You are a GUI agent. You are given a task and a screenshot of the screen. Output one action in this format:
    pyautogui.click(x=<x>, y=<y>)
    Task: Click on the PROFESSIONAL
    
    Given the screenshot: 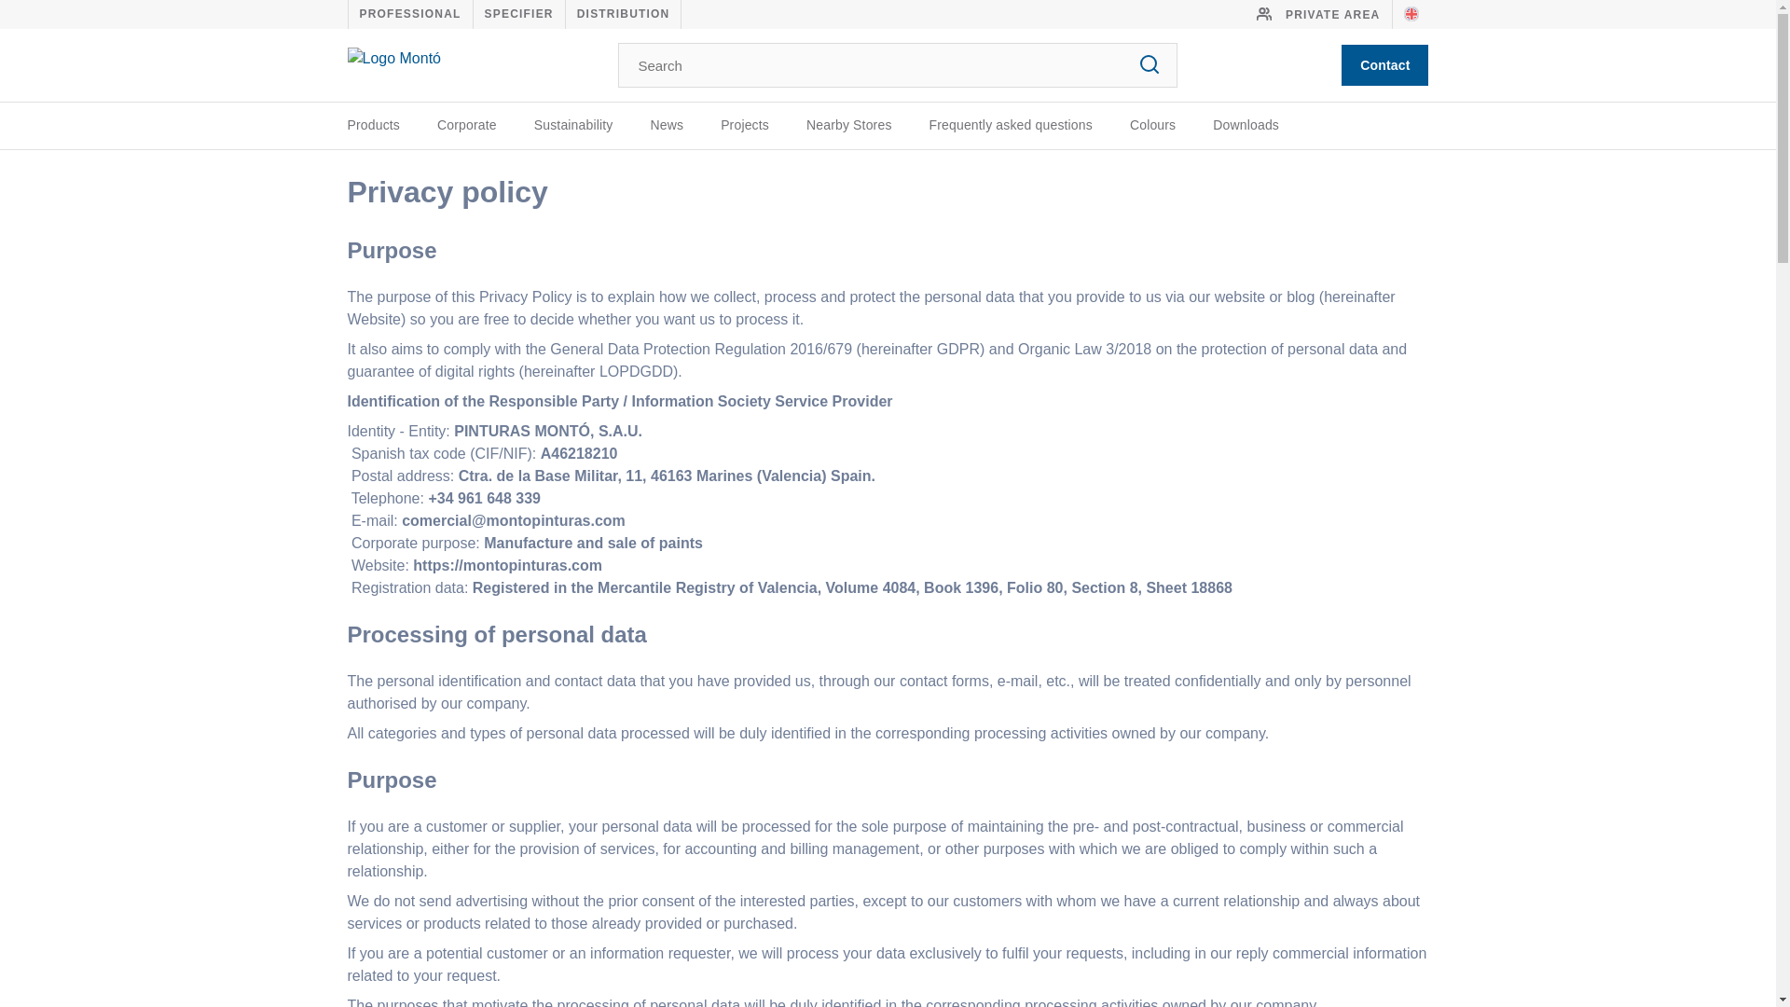 What is the action you would take?
    pyautogui.click(x=410, y=14)
    